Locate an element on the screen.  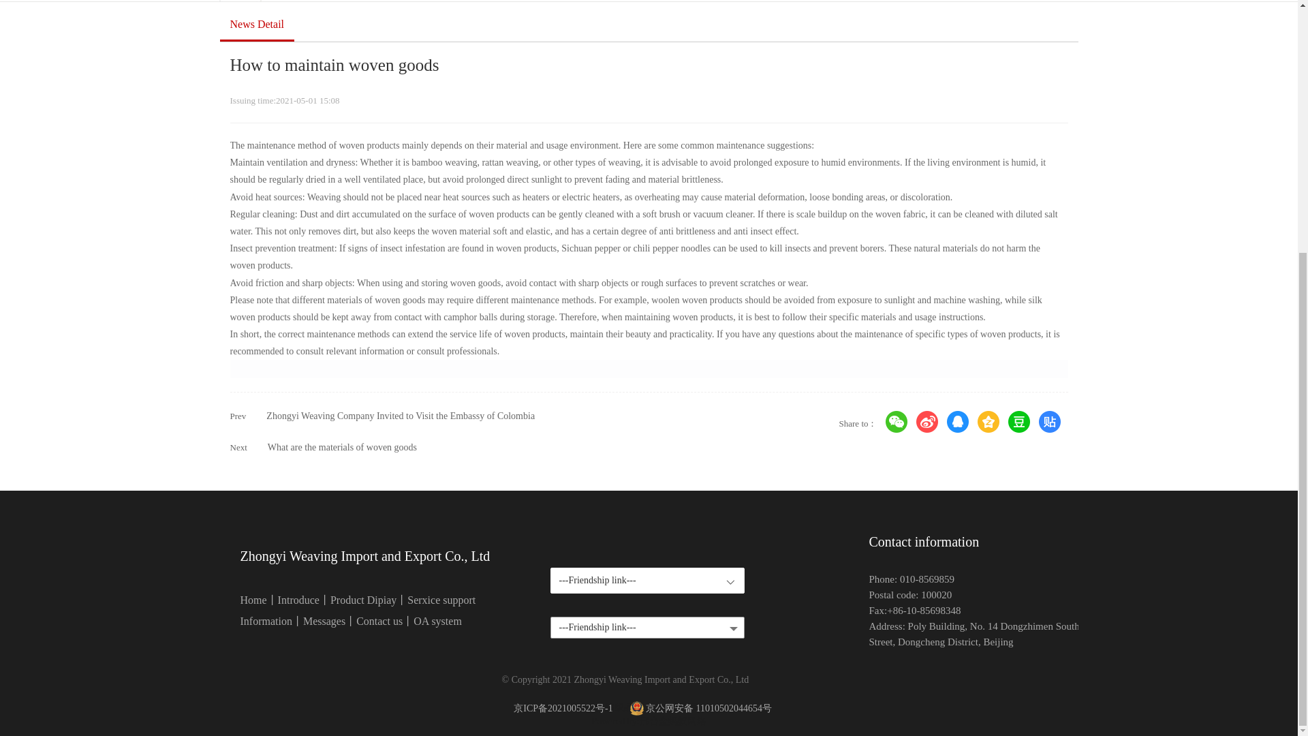
Share to Baidu Tieba is located at coordinates (1049, 422).